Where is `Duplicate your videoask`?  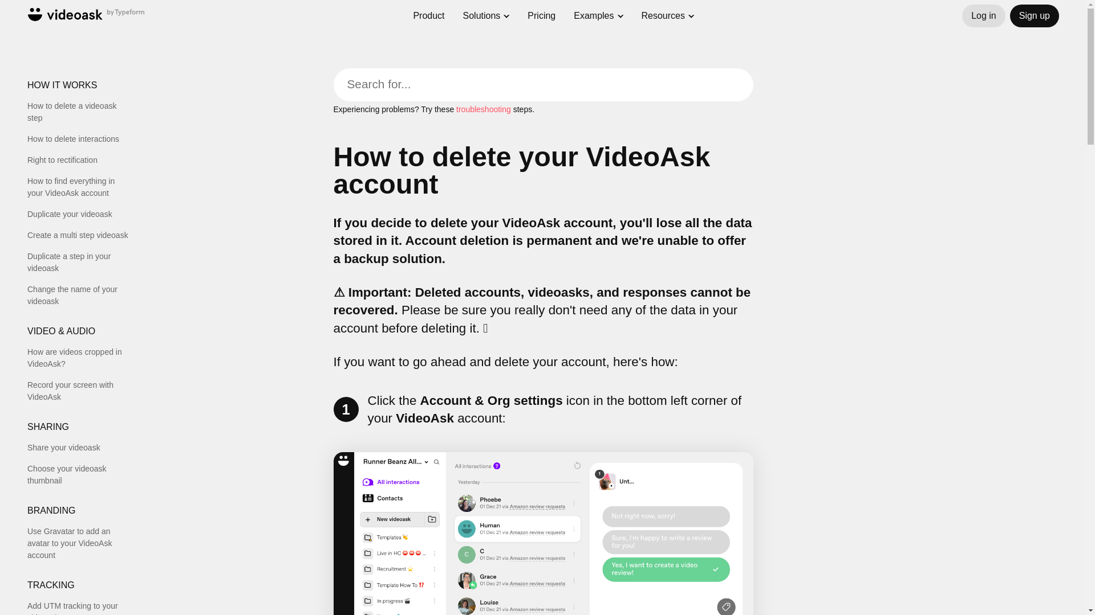 Duplicate your videoask is located at coordinates (79, 214).